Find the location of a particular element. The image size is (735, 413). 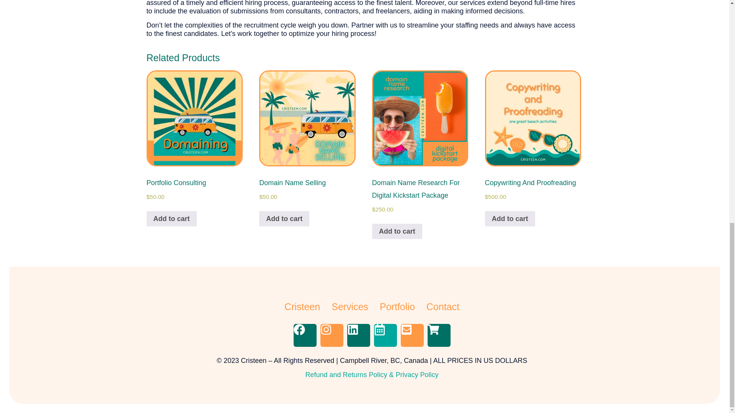

Contact is located at coordinates (443, 306).